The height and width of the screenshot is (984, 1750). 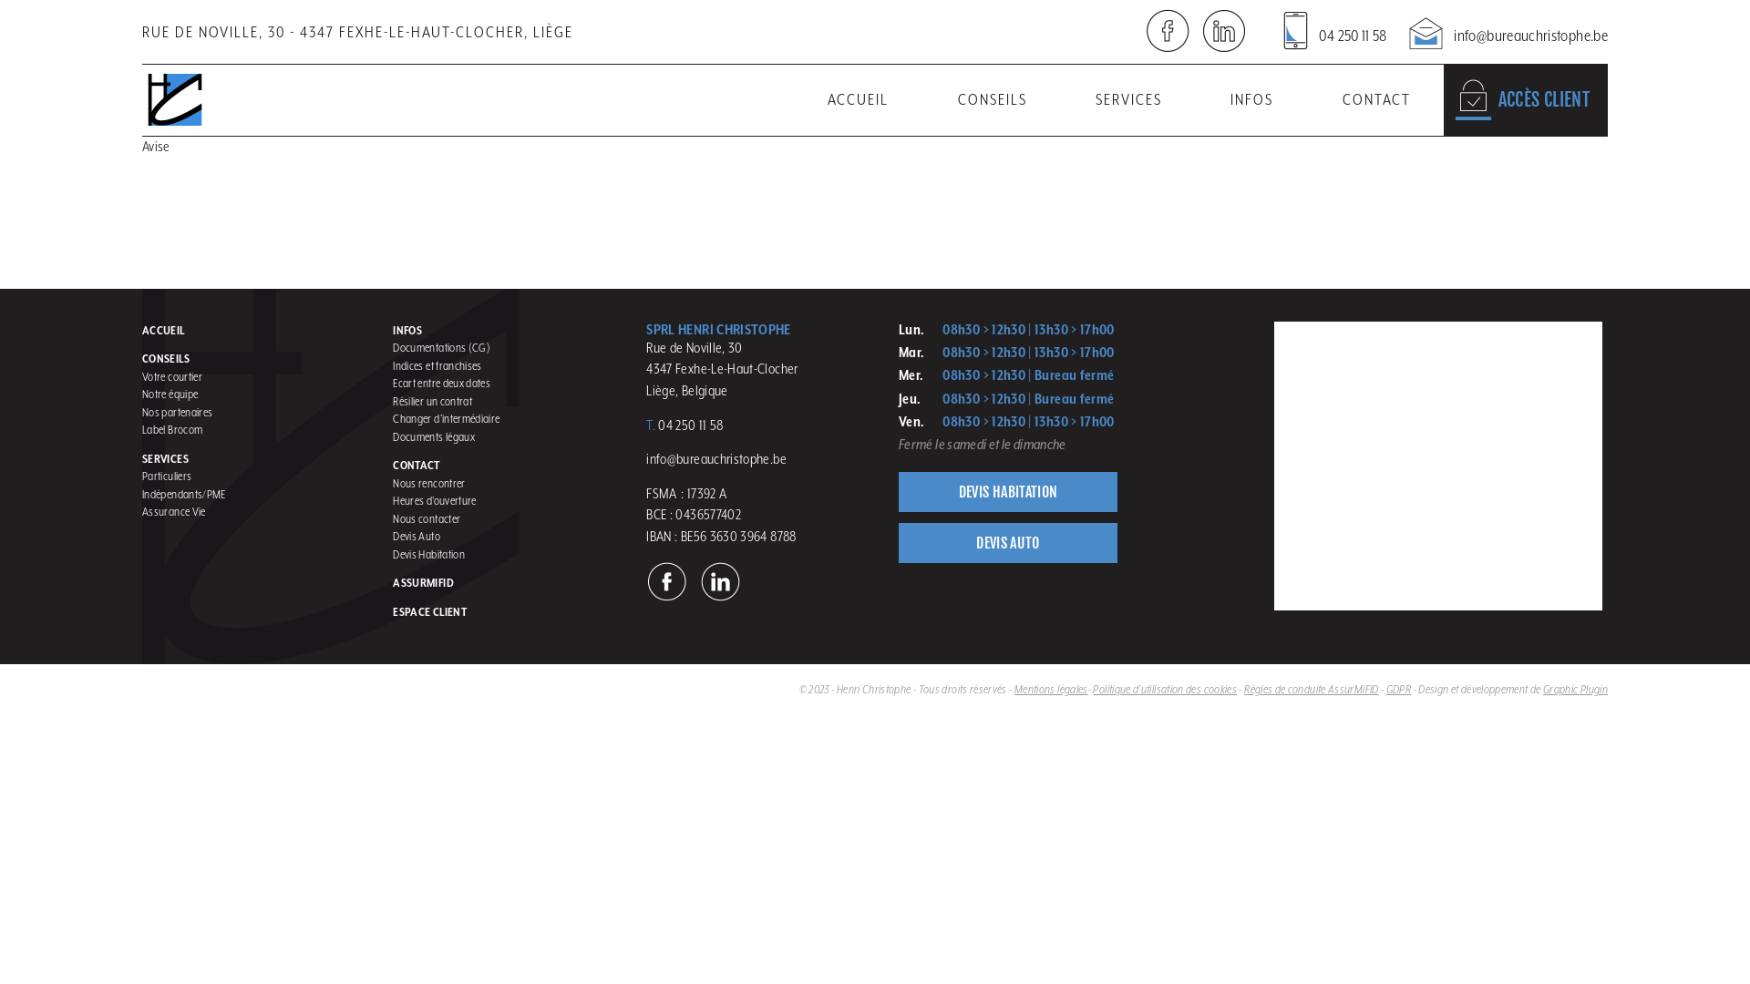 I want to click on INFOS, so click(x=407, y=330).